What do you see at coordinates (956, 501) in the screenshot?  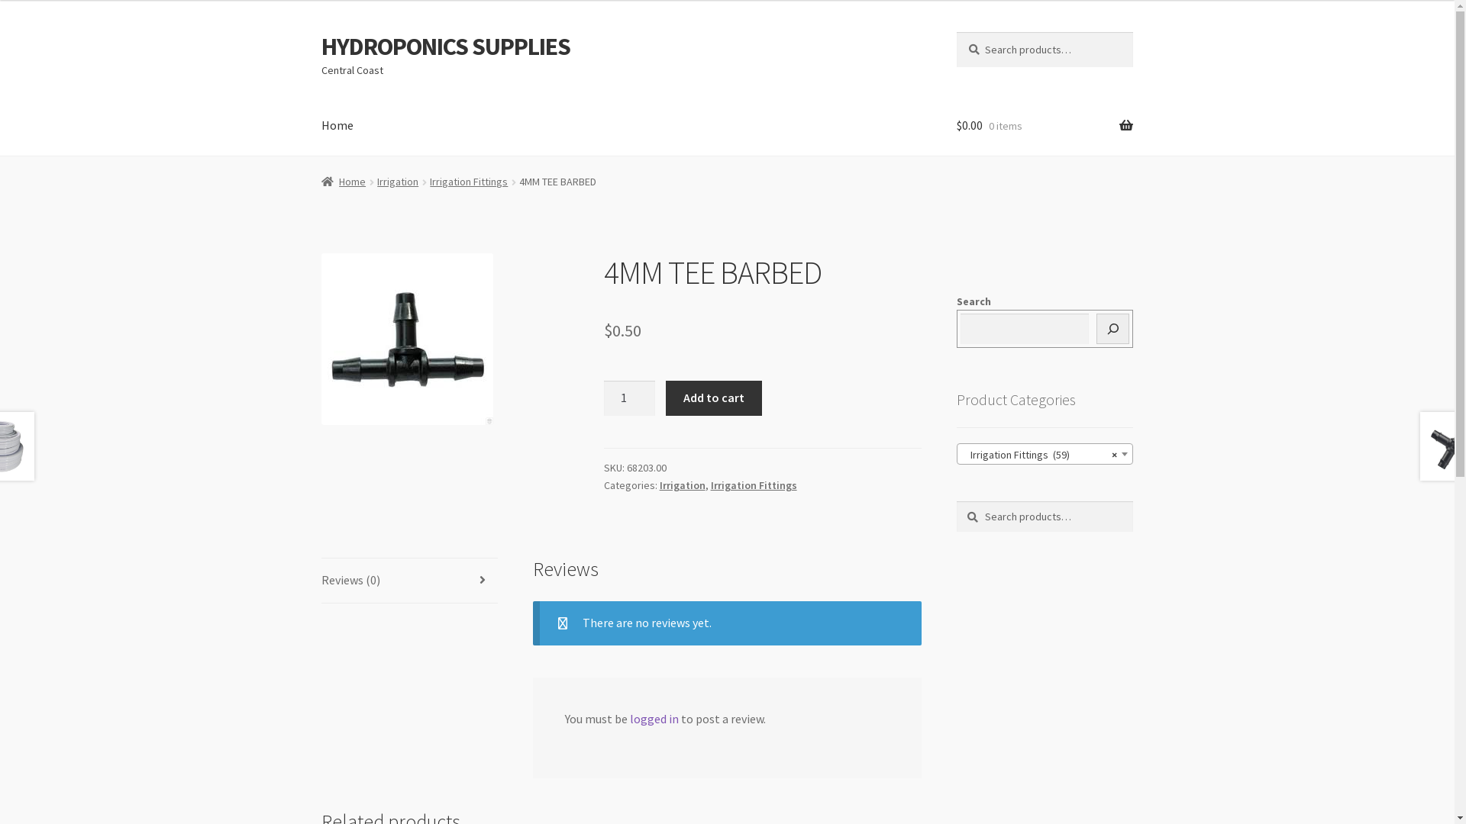 I see `Search` at bounding box center [956, 501].